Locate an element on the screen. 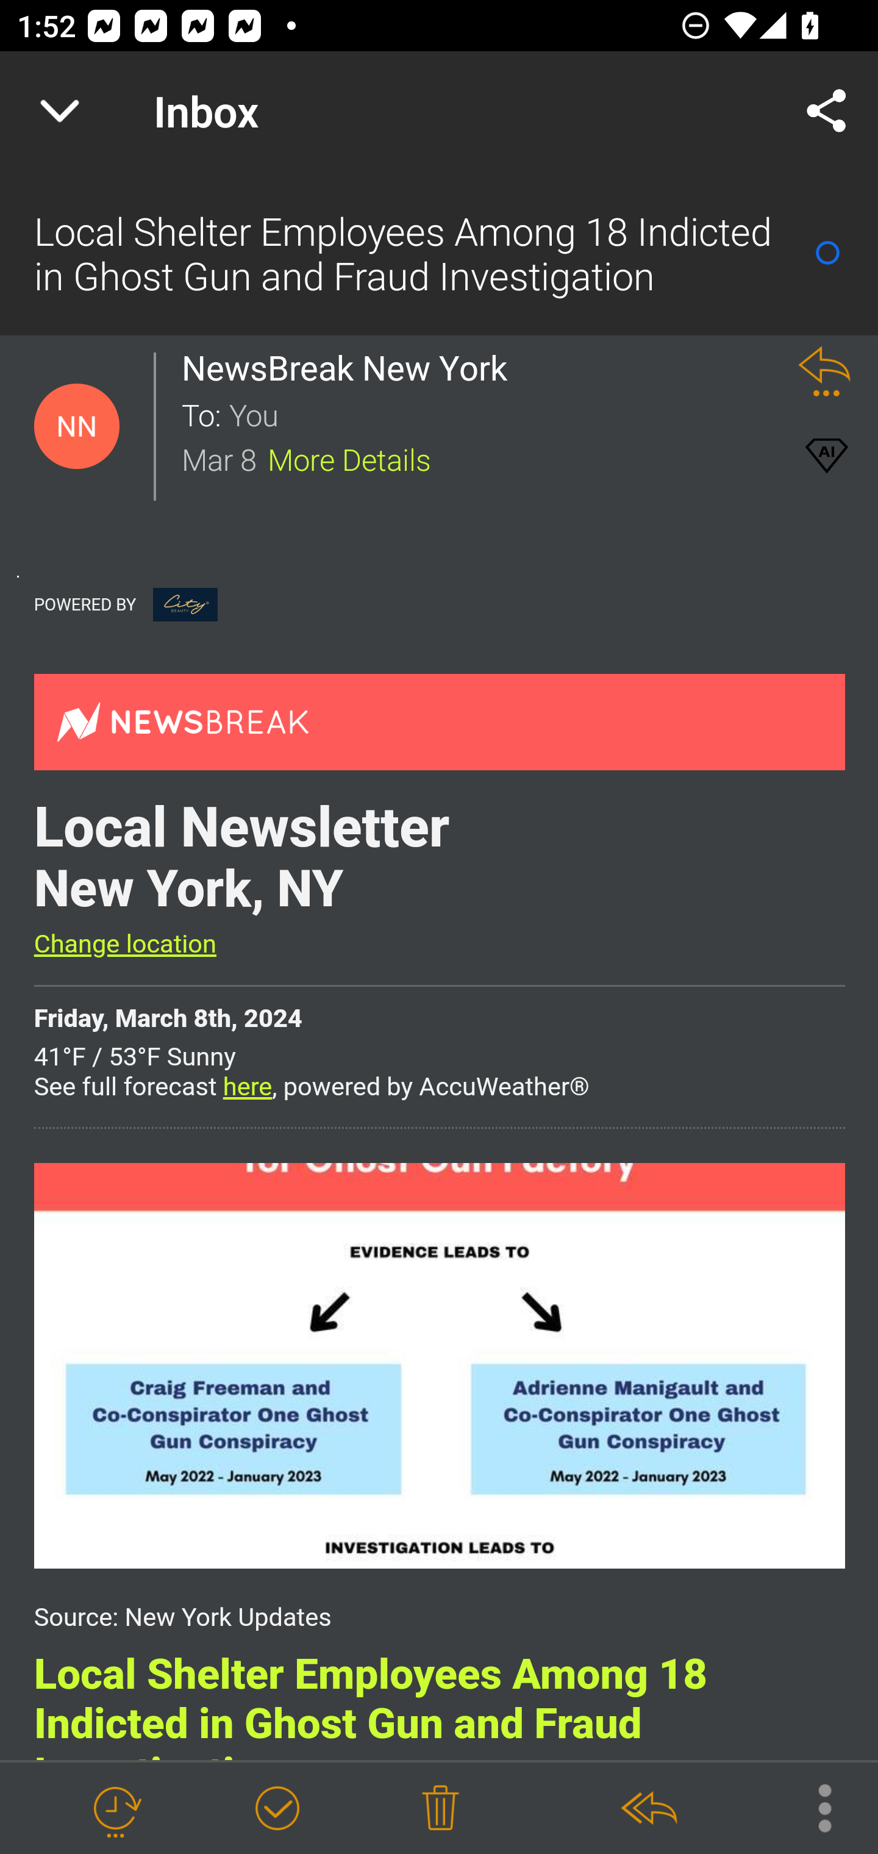 The width and height of the screenshot is (878, 1854). Share is located at coordinates (827, 111).